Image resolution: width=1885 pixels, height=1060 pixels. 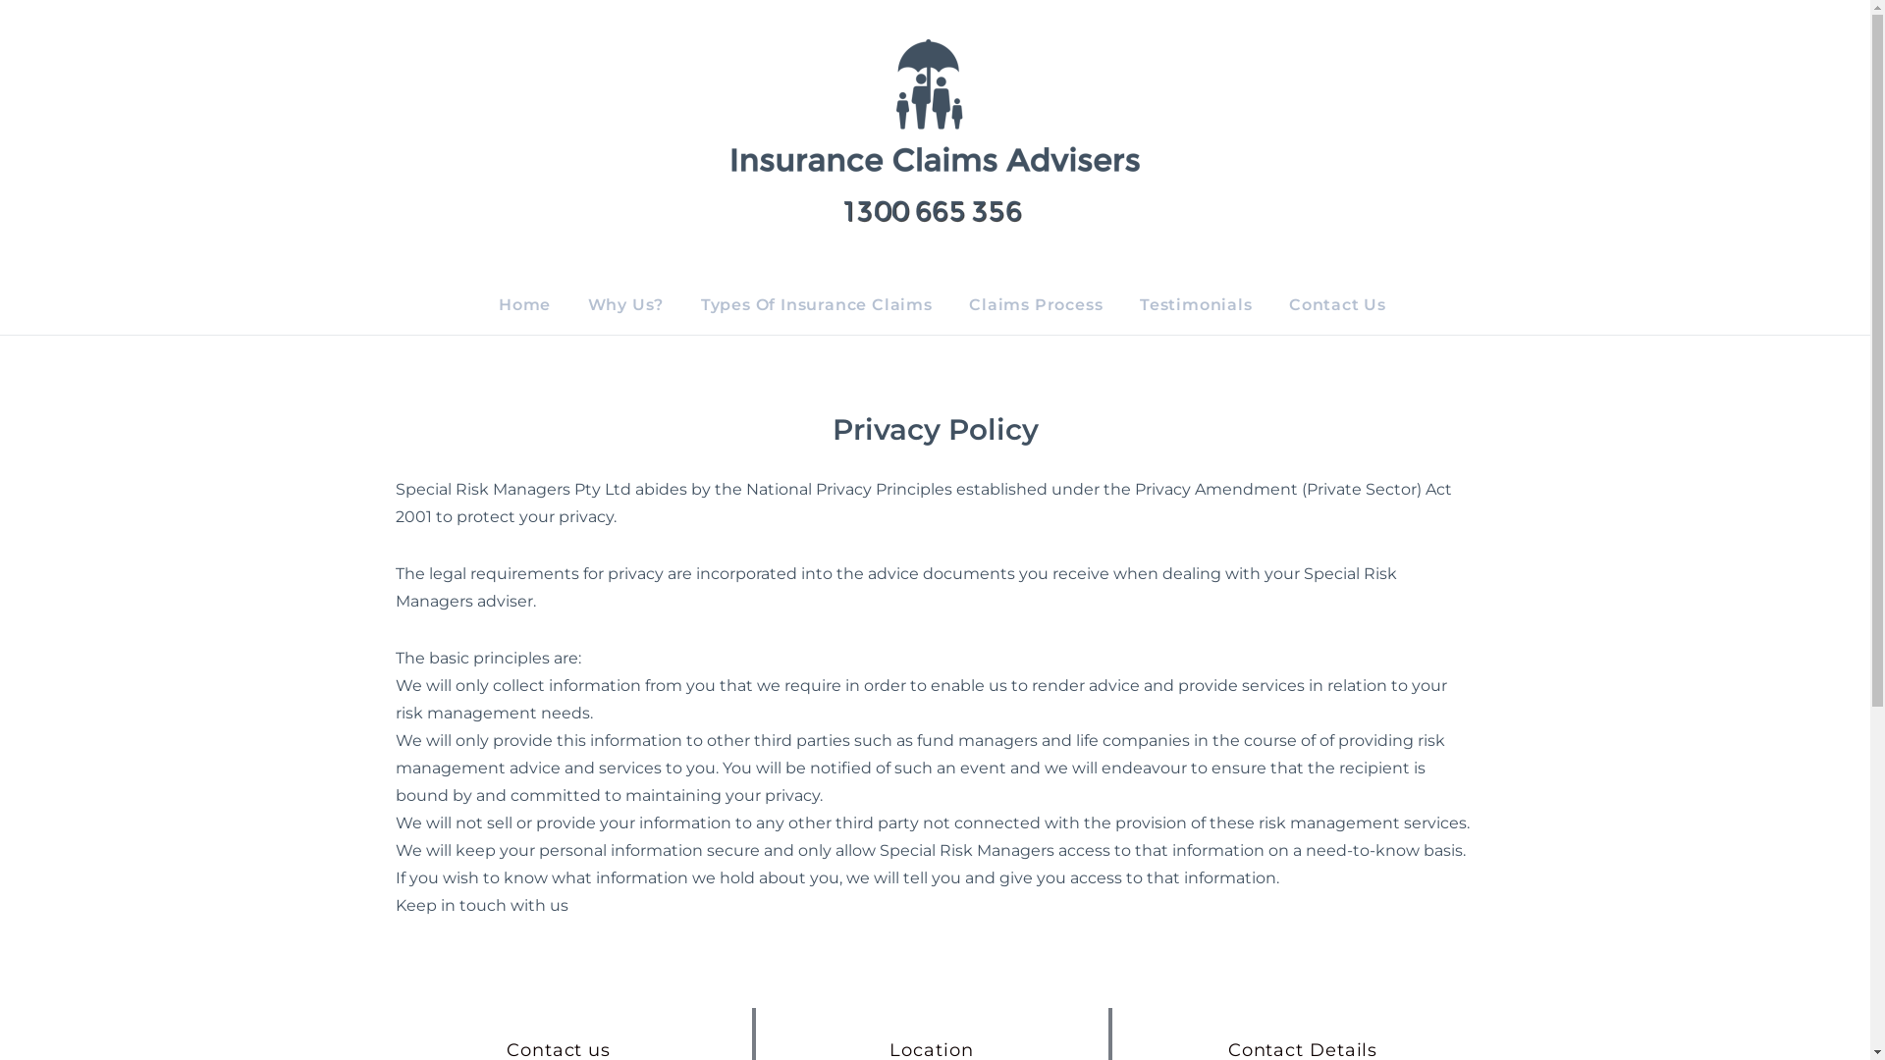 What do you see at coordinates (630, 305) in the screenshot?
I see `Why Us?` at bounding box center [630, 305].